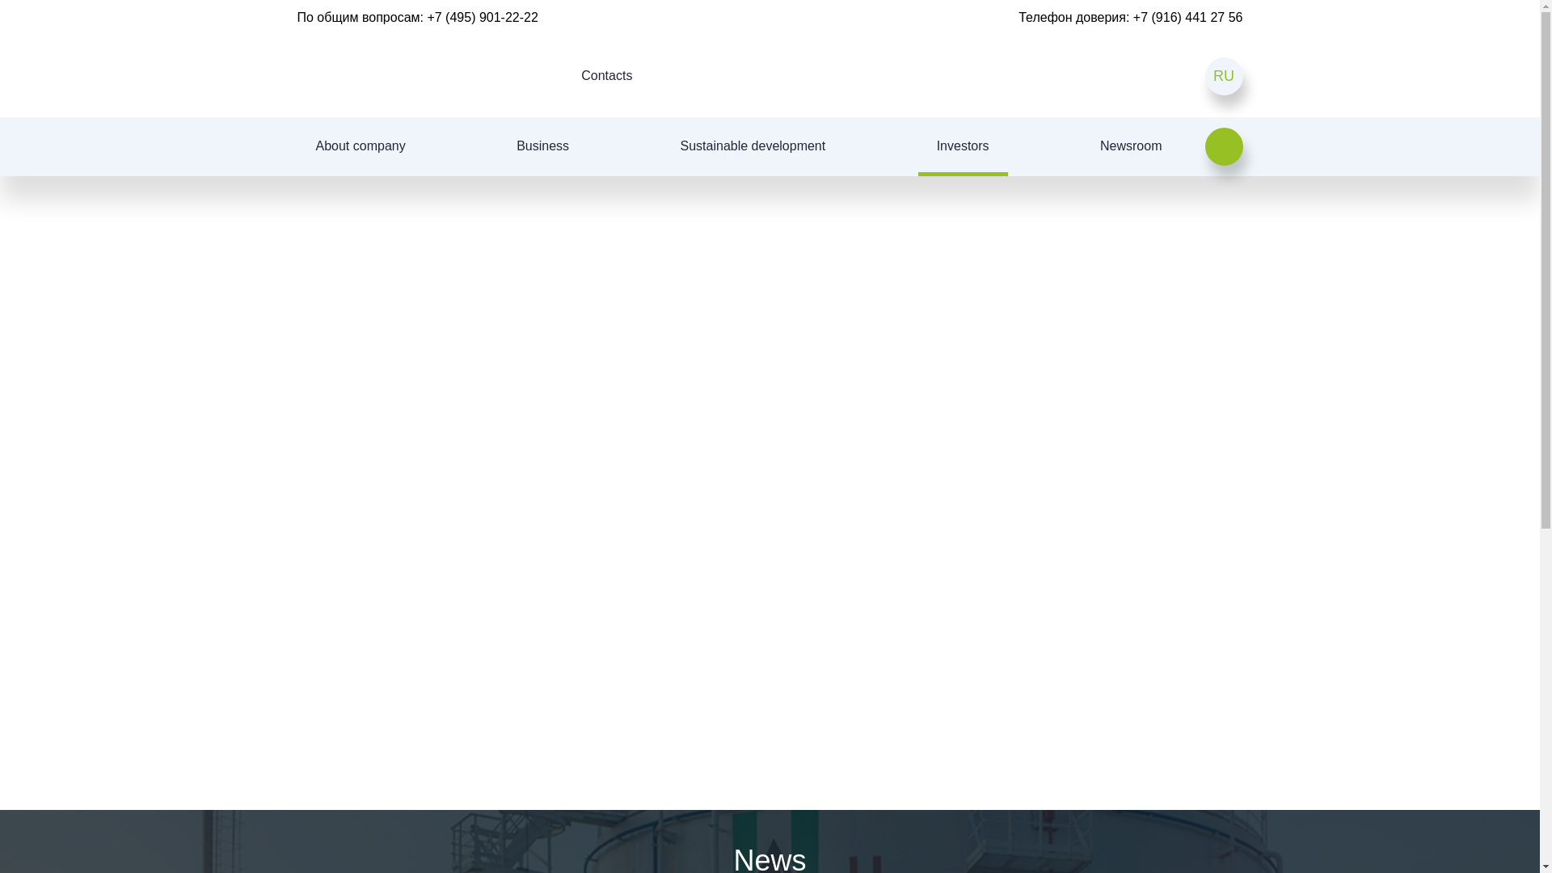  What do you see at coordinates (1130, 146) in the screenshot?
I see `Newsroom` at bounding box center [1130, 146].